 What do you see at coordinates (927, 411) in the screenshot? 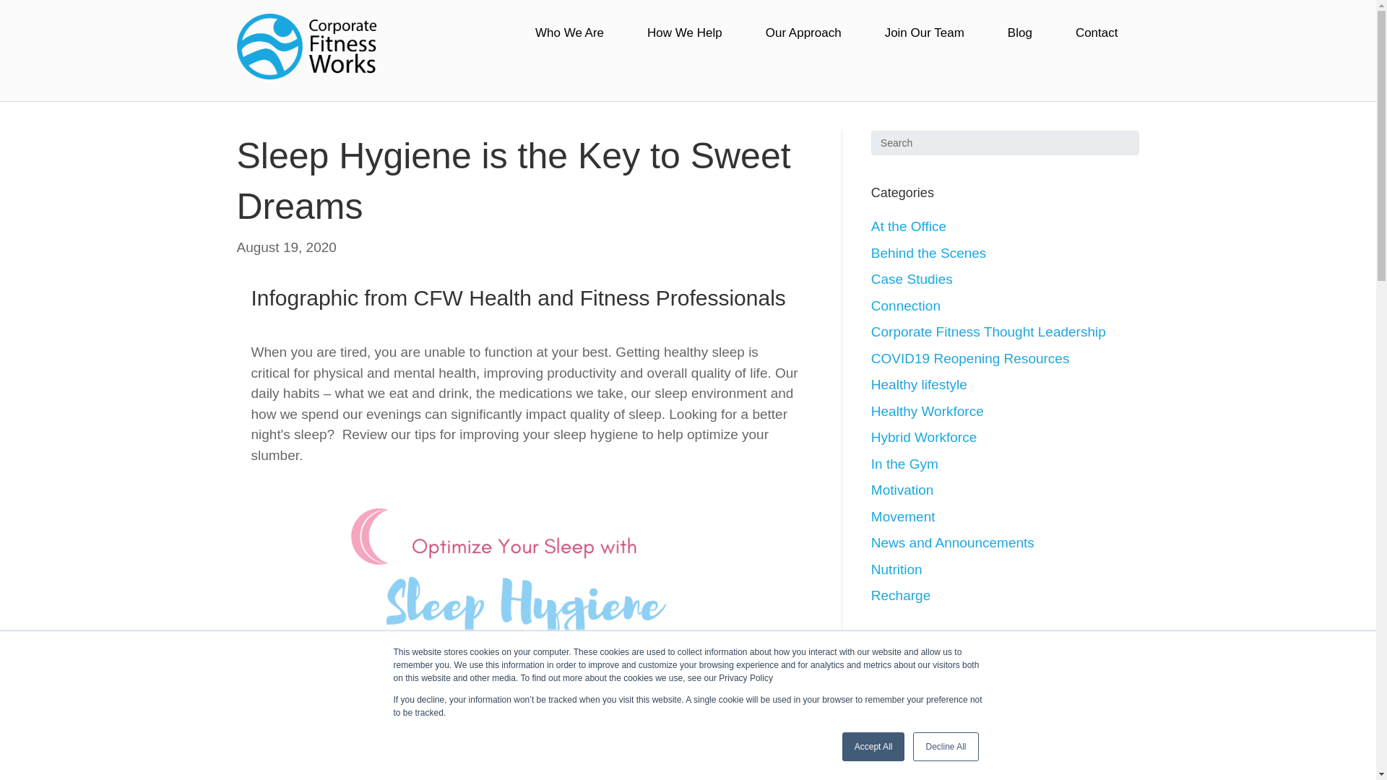
I see `Healthy Workforce` at bounding box center [927, 411].